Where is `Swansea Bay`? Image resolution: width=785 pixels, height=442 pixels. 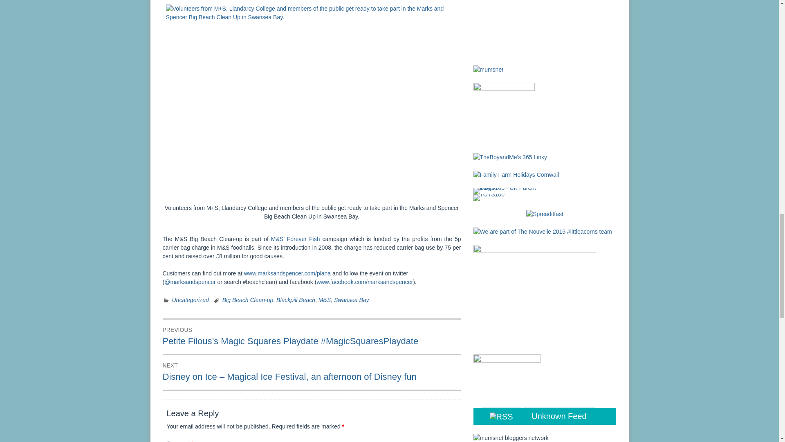
Swansea Bay is located at coordinates (352, 300).